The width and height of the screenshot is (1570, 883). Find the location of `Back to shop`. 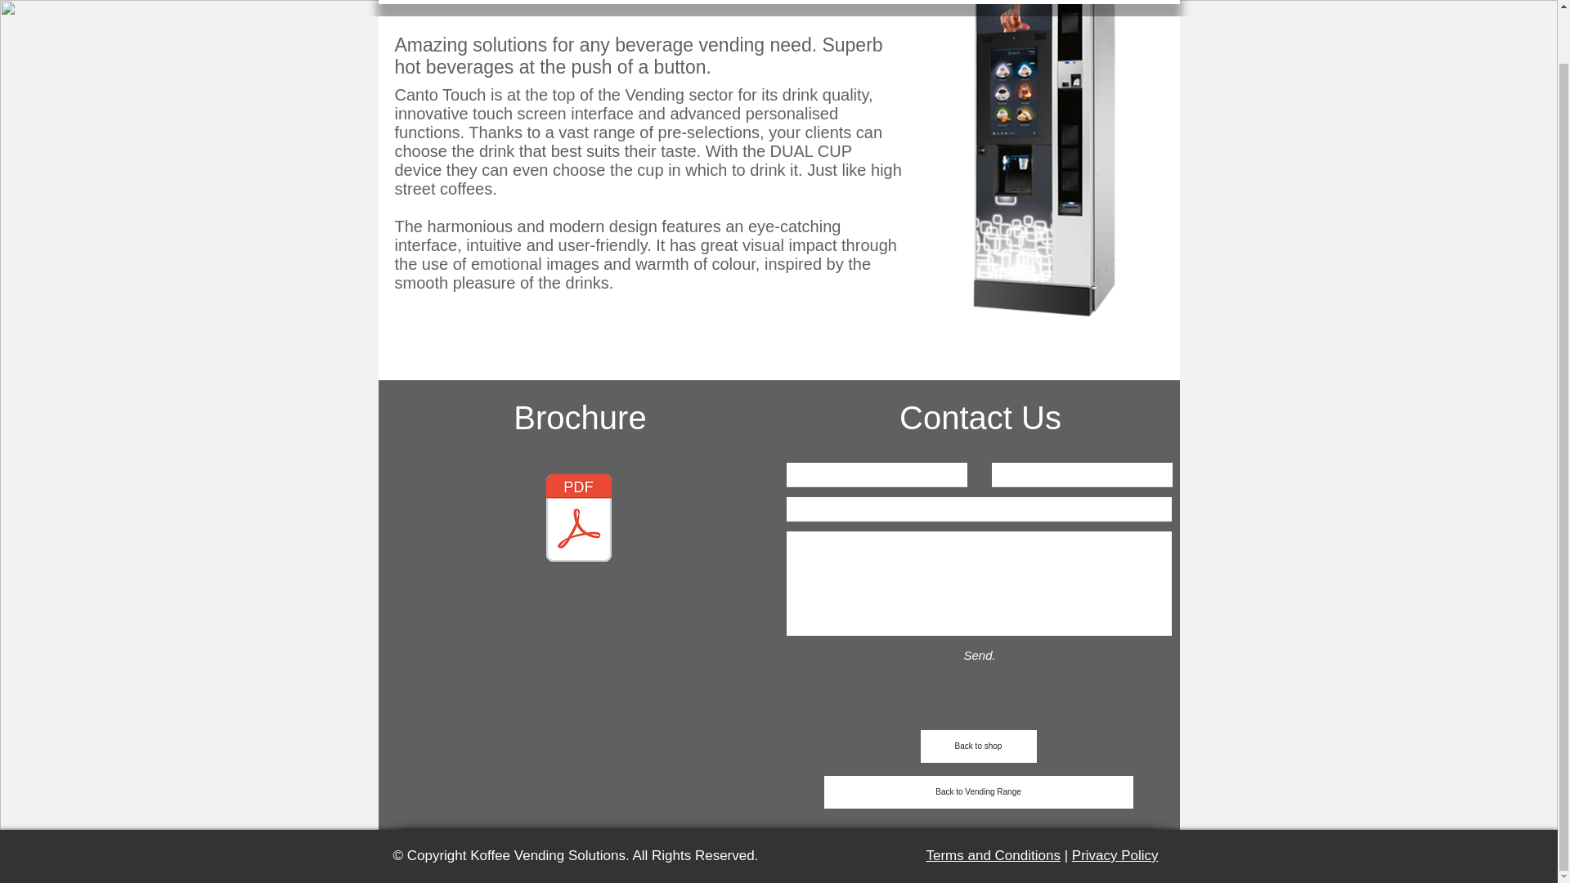

Back to shop is located at coordinates (978, 746).